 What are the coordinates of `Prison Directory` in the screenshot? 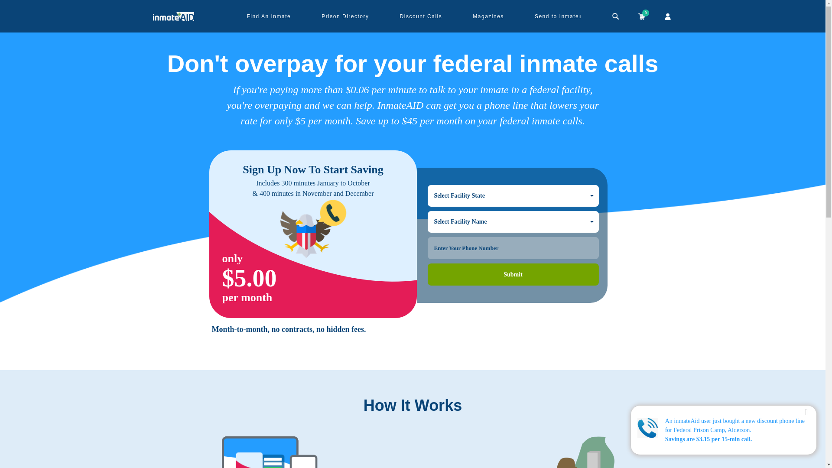 It's located at (513, 196).